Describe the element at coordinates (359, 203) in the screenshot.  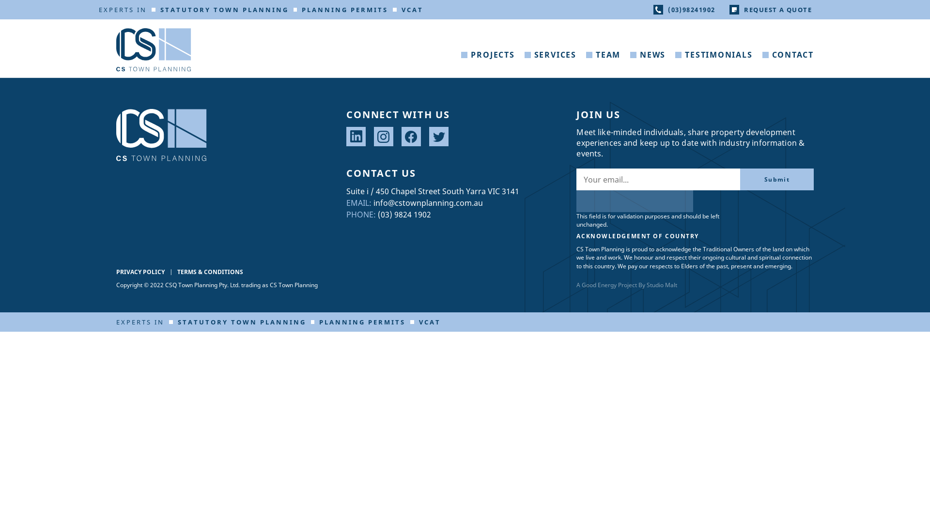
I see `EMAIL:` at that location.